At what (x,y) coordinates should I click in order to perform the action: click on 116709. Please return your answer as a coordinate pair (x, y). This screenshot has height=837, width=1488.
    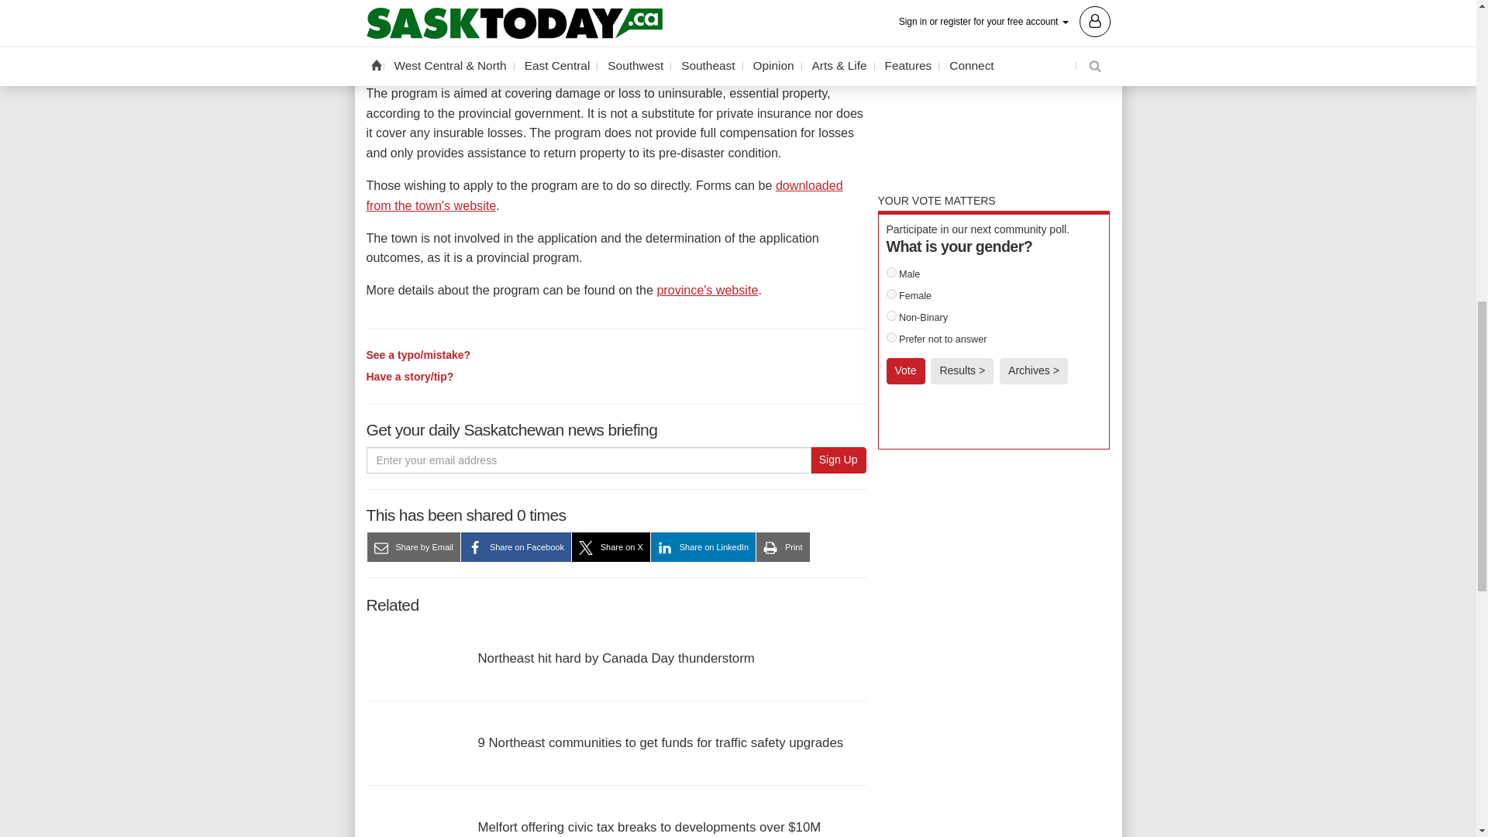
    Looking at the image, I should click on (891, 336).